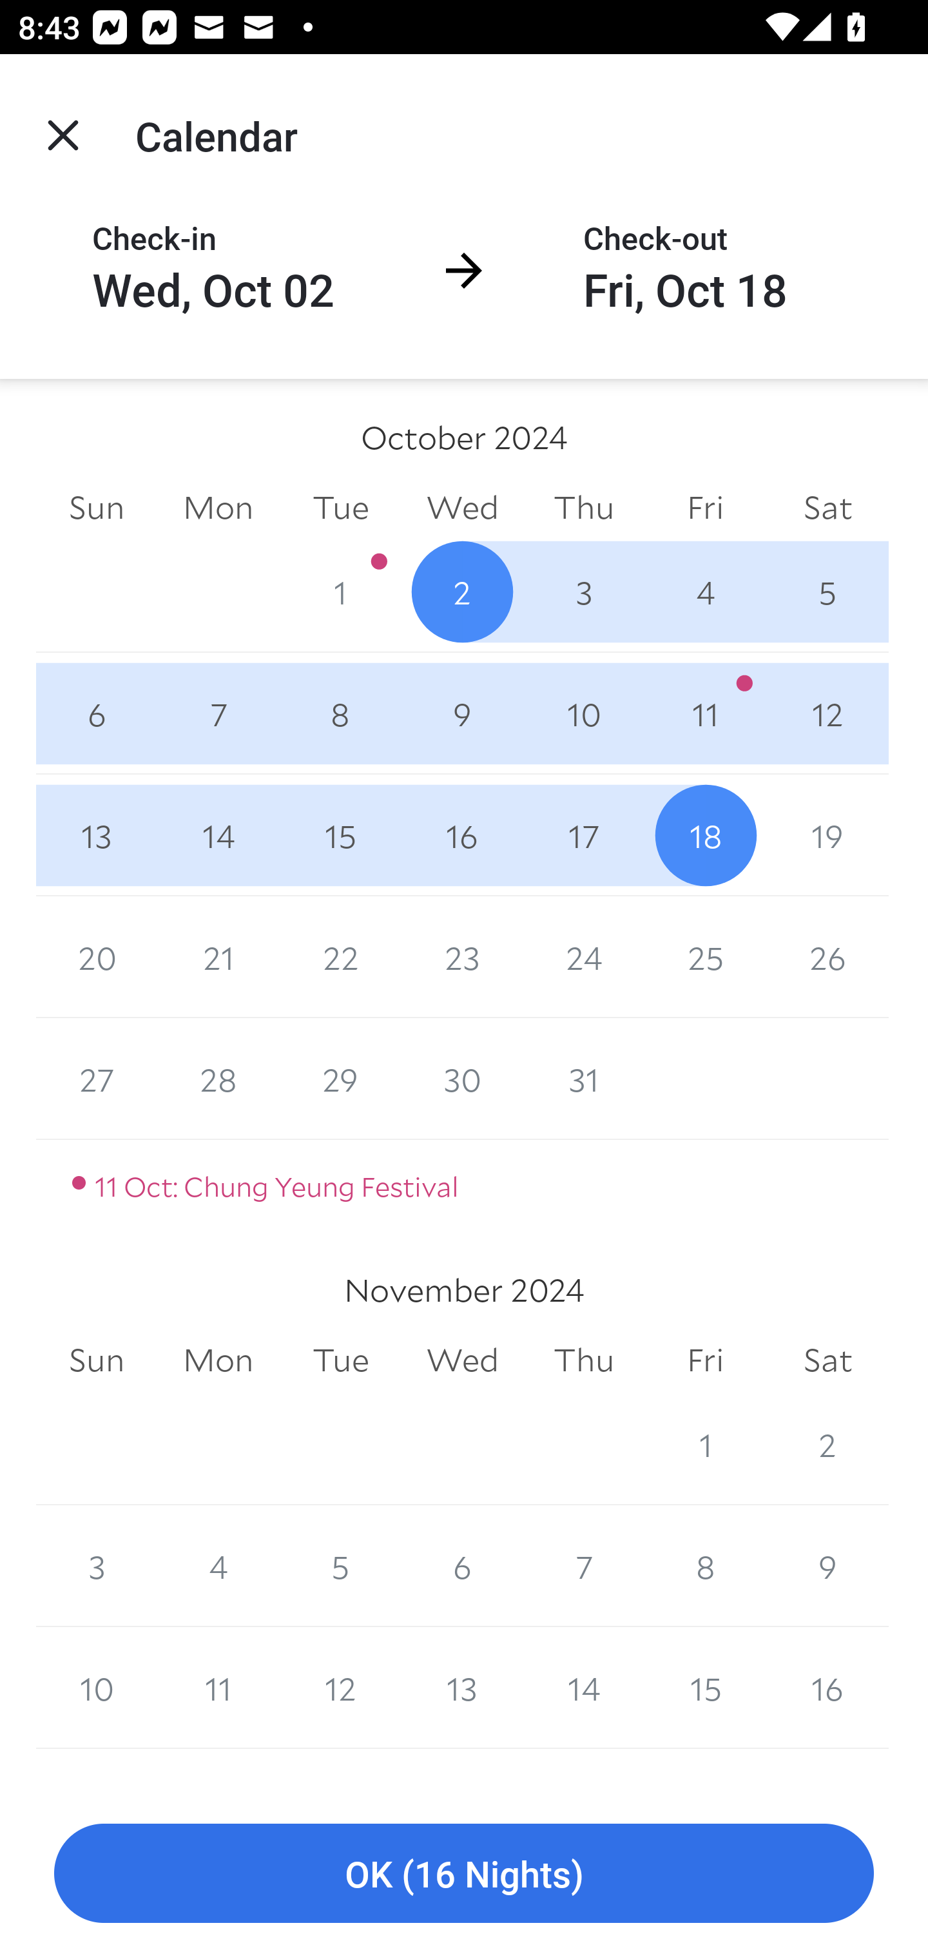 The image size is (928, 1959). I want to click on Fri, so click(705, 1360).